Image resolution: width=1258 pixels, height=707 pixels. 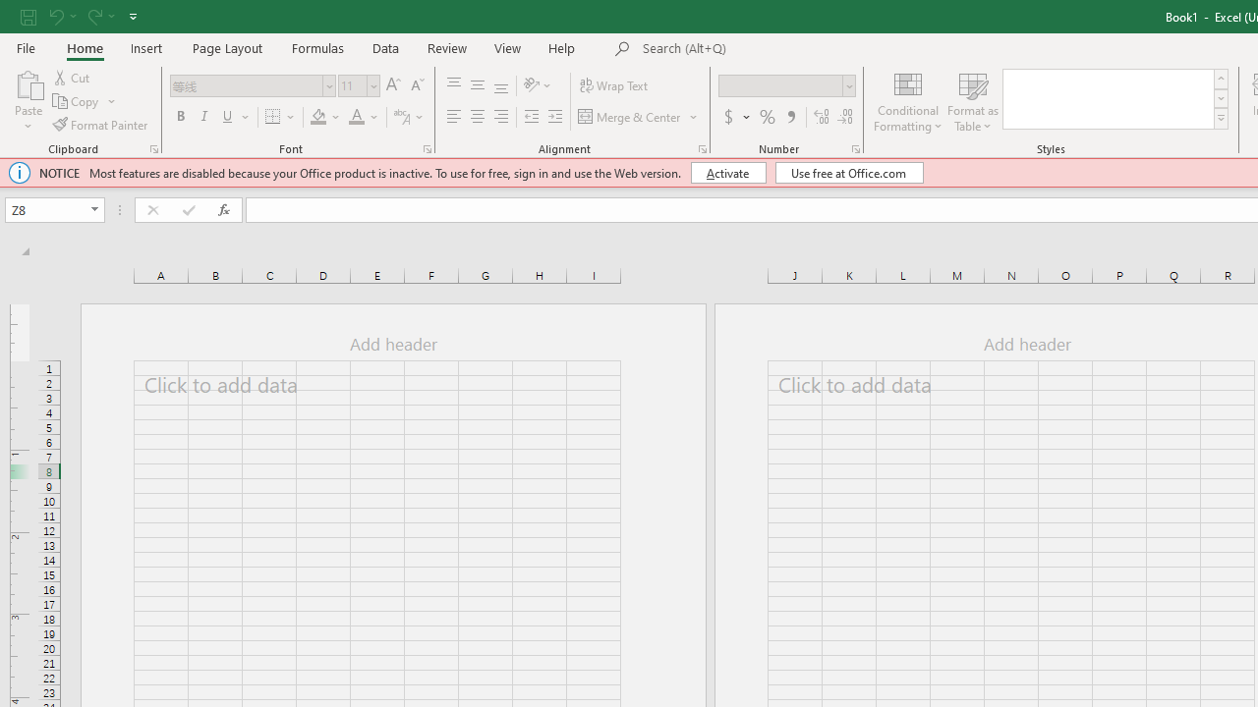 What do you see at coordinates (555, 118) in the screenshot?
I see `Increase Indent` at bounding box center [555, 118].